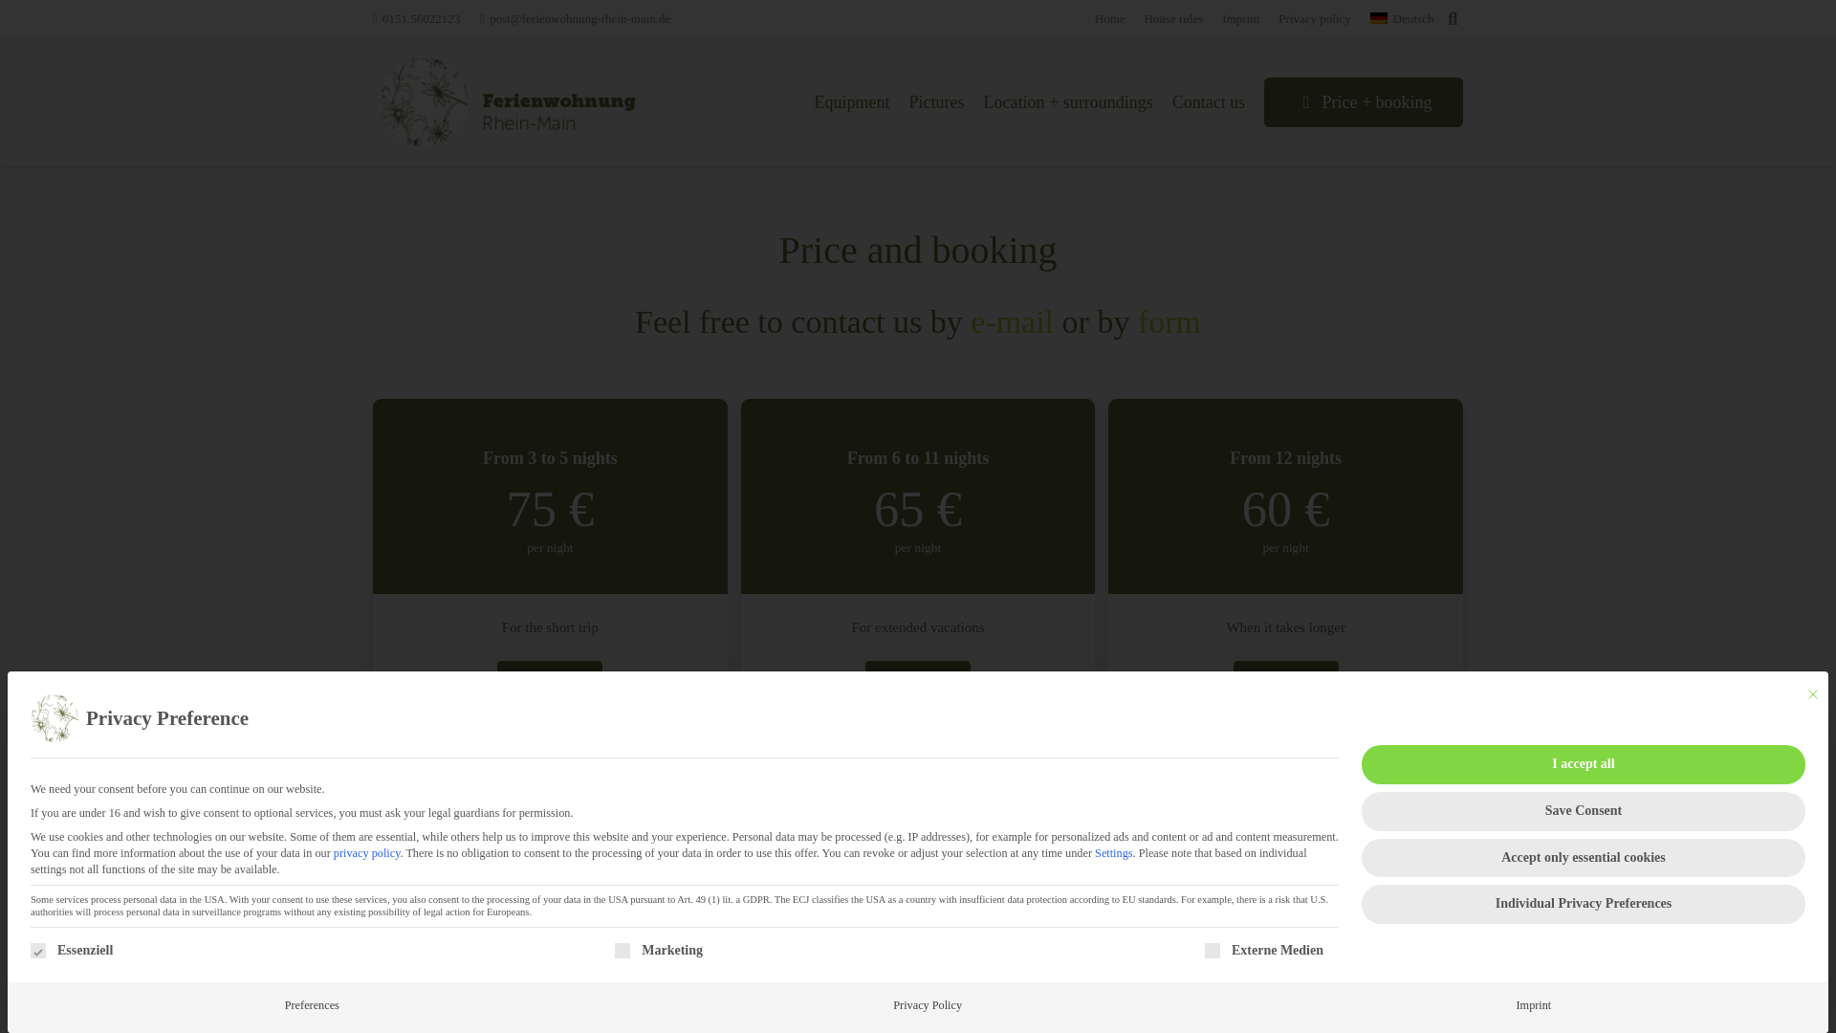  I want to click on form, so click(1169, 321).